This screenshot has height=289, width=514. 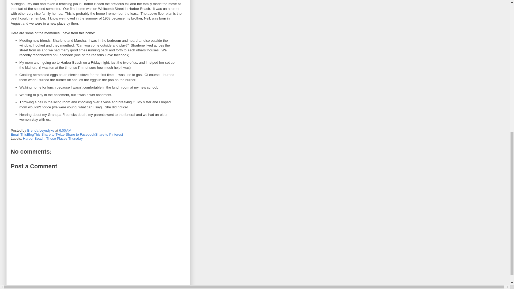 I want to click on Email This, so click(x=19, y=134).